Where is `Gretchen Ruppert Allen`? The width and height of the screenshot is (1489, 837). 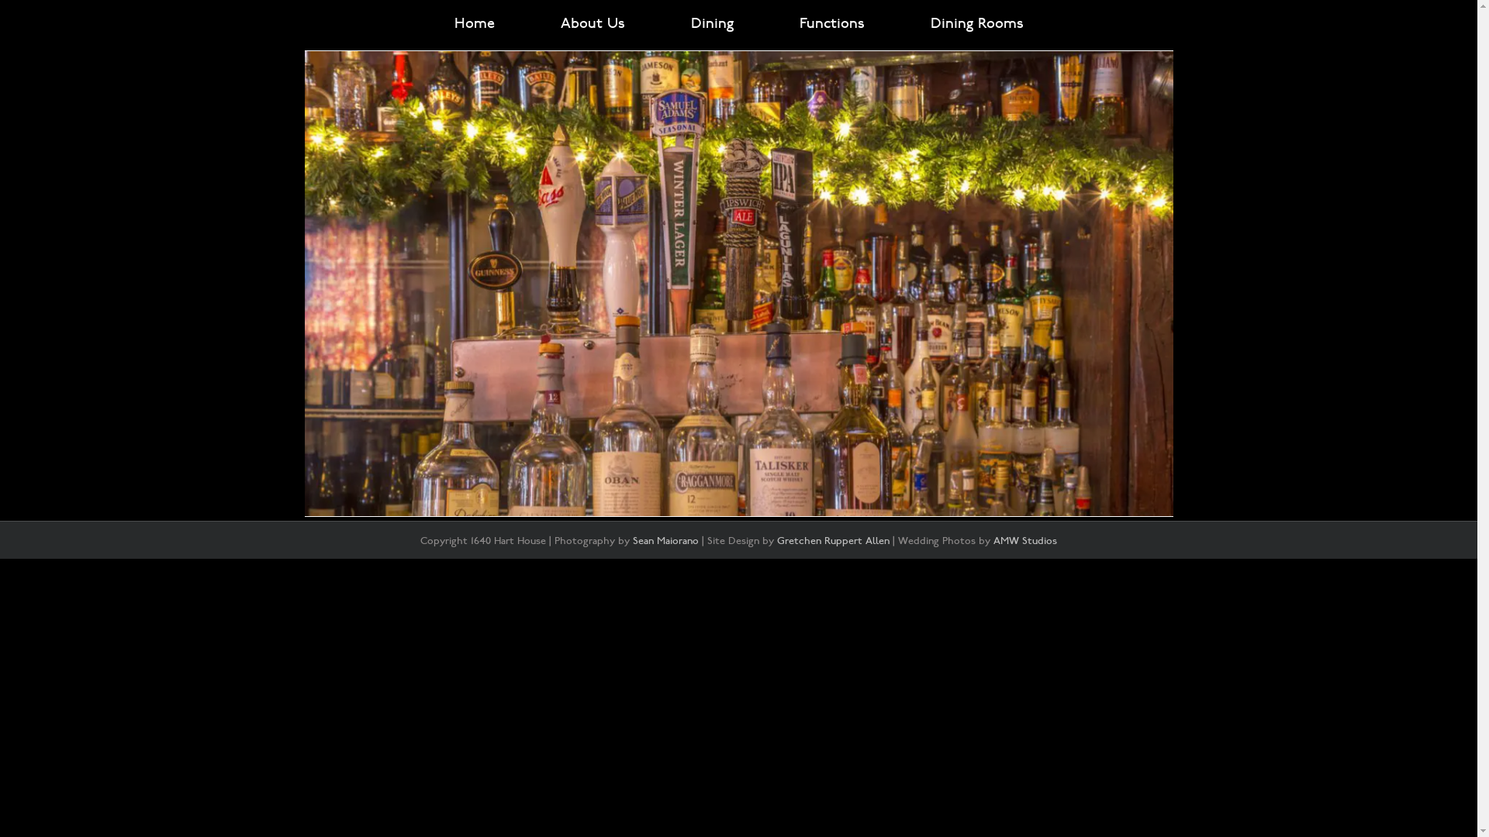
Gretchen Ruppert Allen is located at coordinates (833, 541).